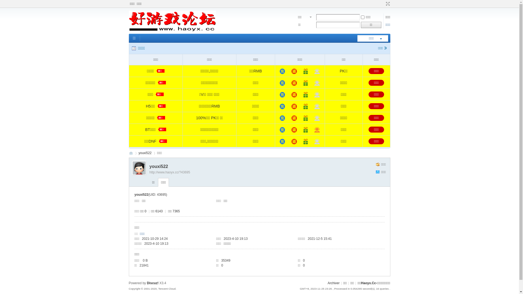  Describe the element at coordinates (306, 142) in the screenshot. I see `@ ` at that location.